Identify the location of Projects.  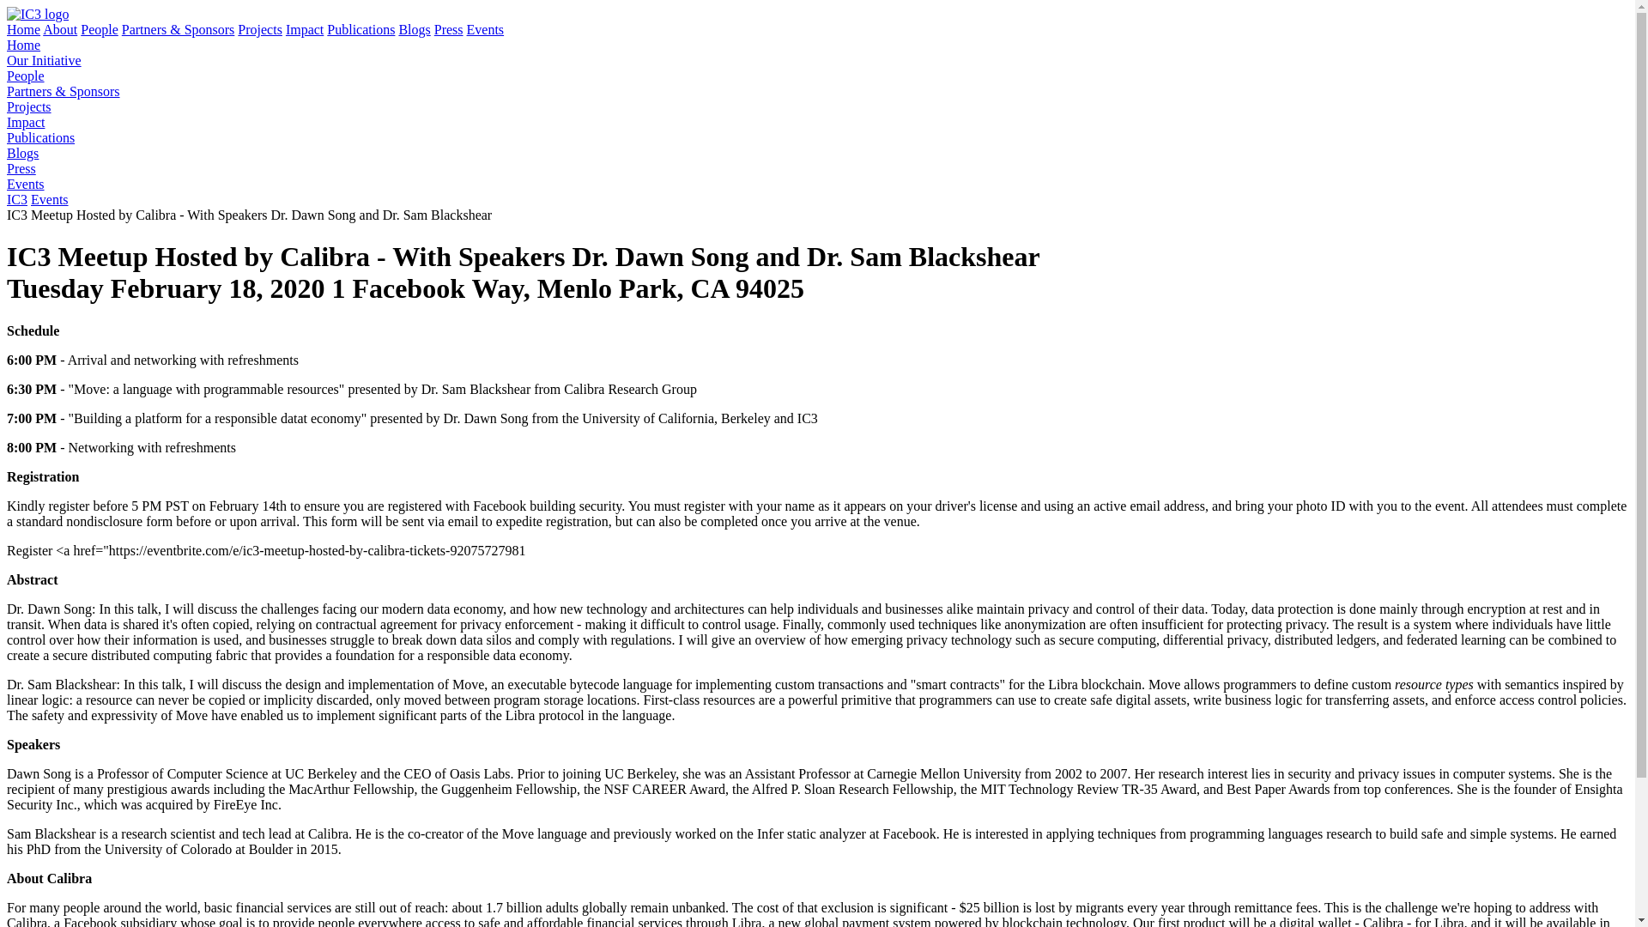
(28, 106).